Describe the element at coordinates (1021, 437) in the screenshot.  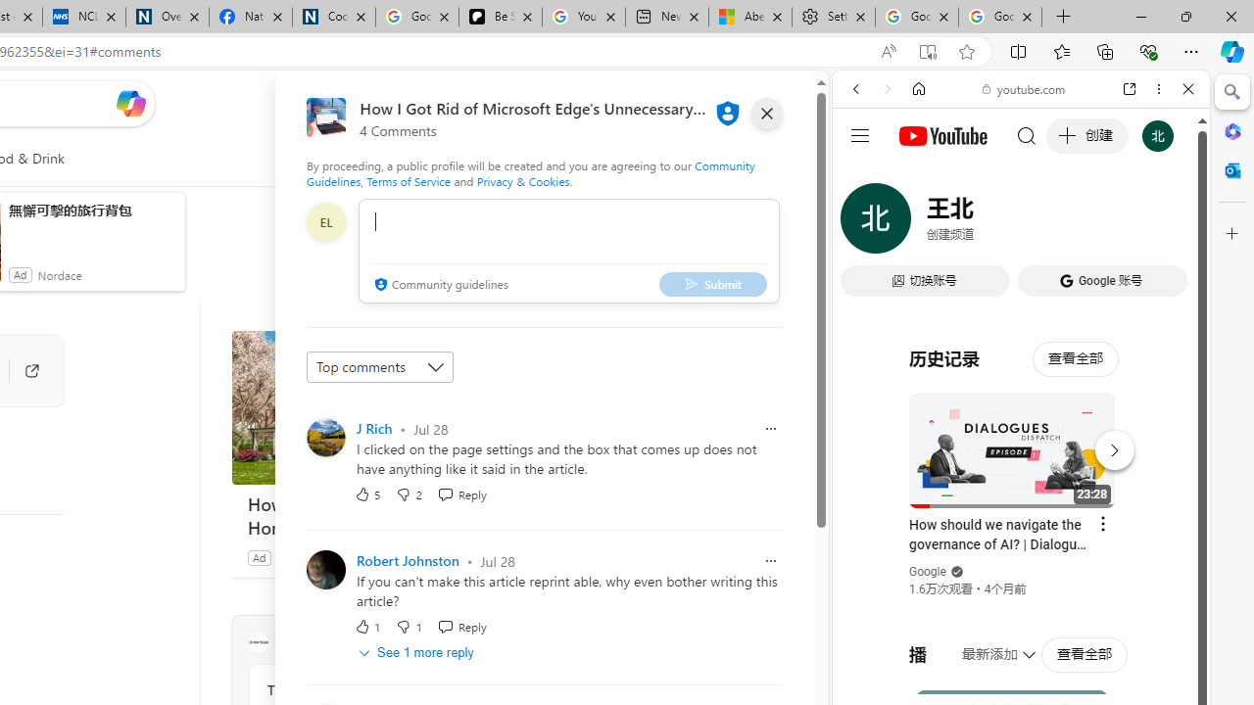
I see `#you` at that location.